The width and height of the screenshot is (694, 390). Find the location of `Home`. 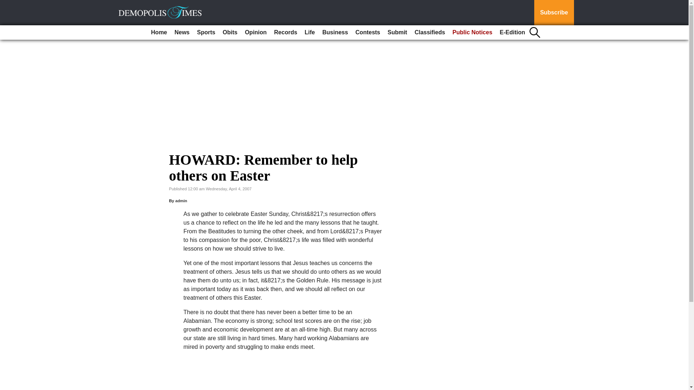

Home is located at coordinates (159, 32).